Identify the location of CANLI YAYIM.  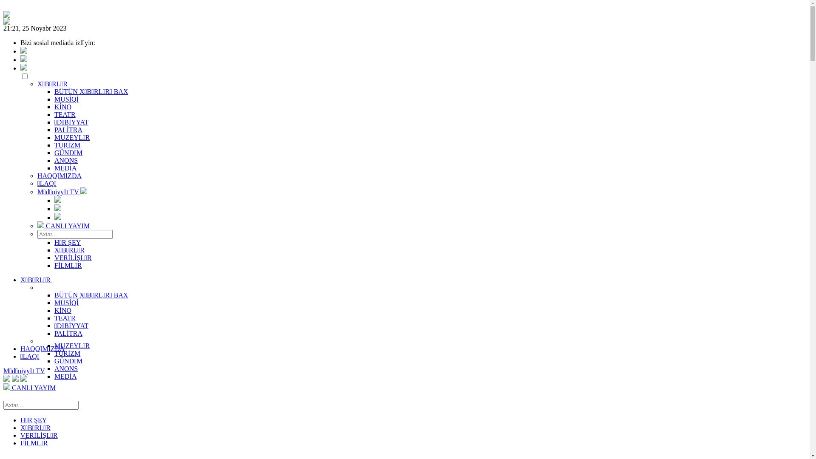
(30, 388).